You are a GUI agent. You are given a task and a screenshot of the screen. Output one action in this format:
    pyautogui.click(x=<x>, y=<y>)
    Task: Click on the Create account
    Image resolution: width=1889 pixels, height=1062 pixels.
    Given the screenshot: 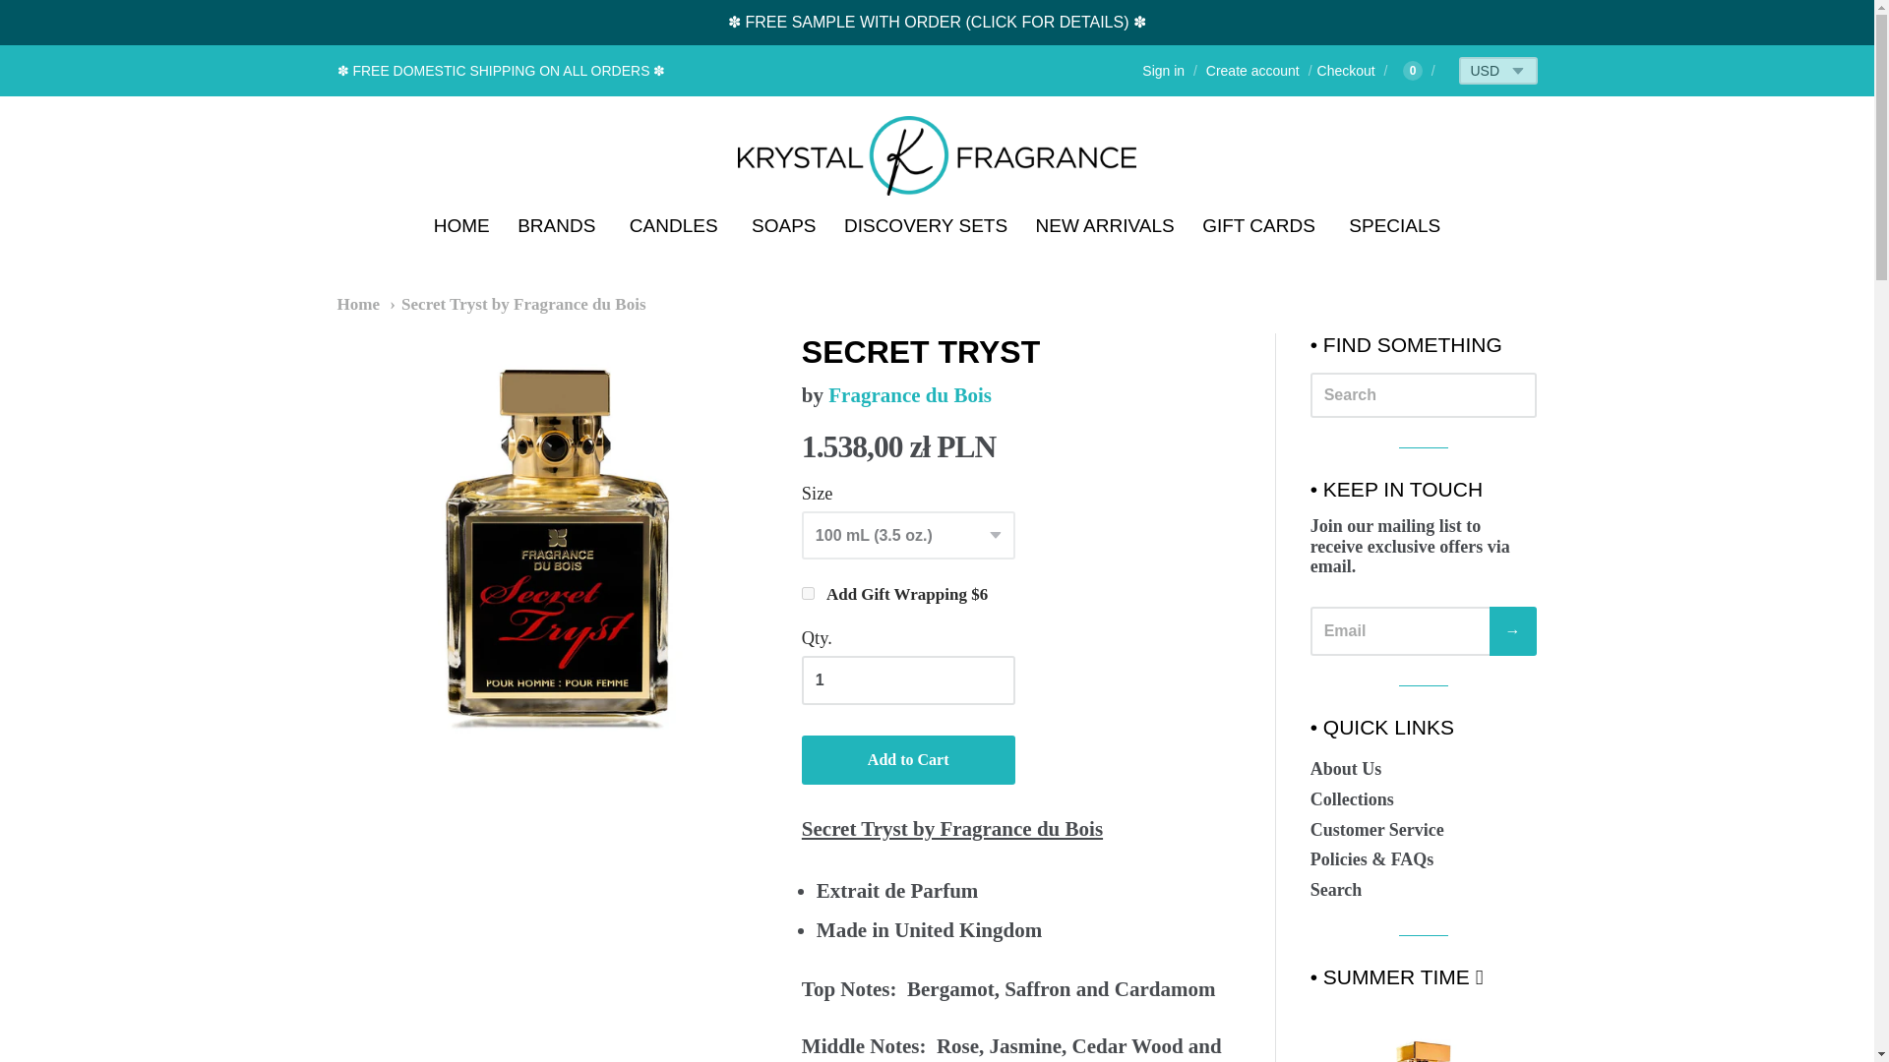 What is the action you would take?
    pyautogui.click(x=1252, y=70)
    